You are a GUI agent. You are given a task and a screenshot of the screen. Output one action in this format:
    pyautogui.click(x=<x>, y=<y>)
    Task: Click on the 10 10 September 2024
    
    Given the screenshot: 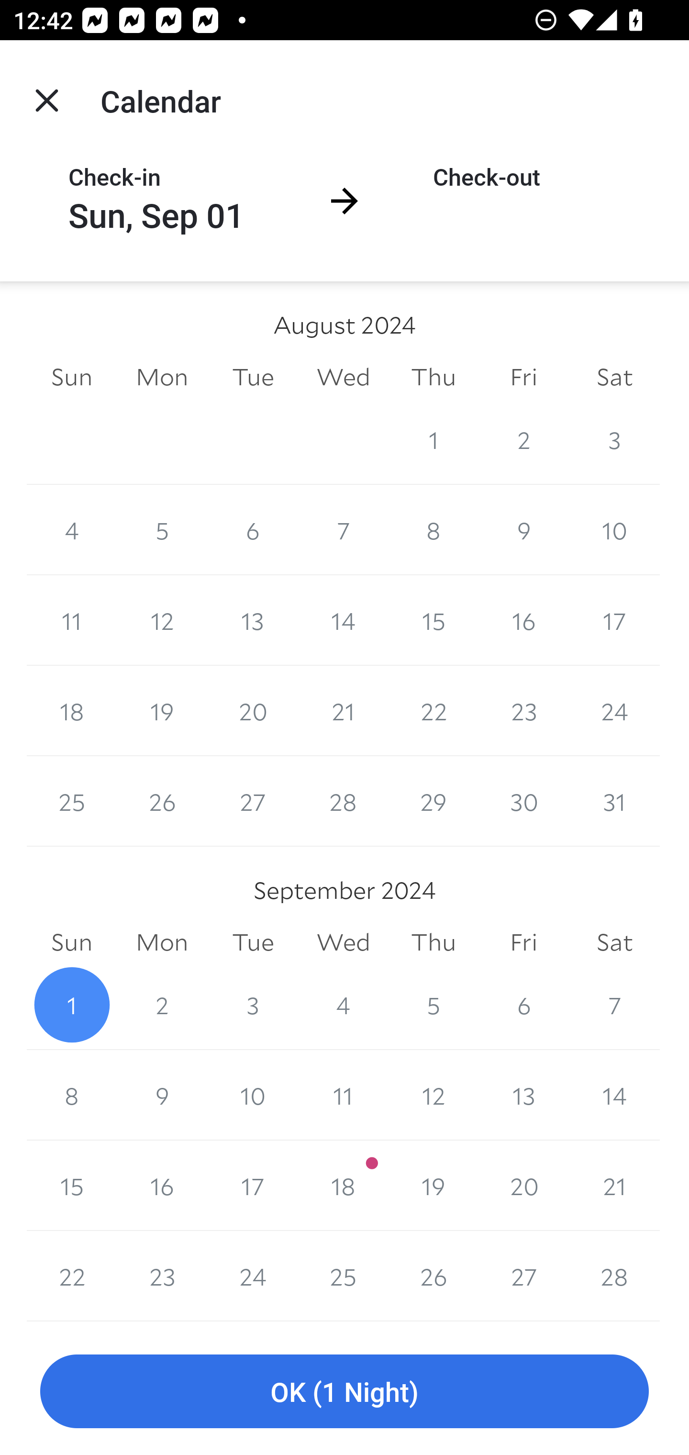 What is the action you would take?
    pyautogui.click(x=253, y=1095)
    